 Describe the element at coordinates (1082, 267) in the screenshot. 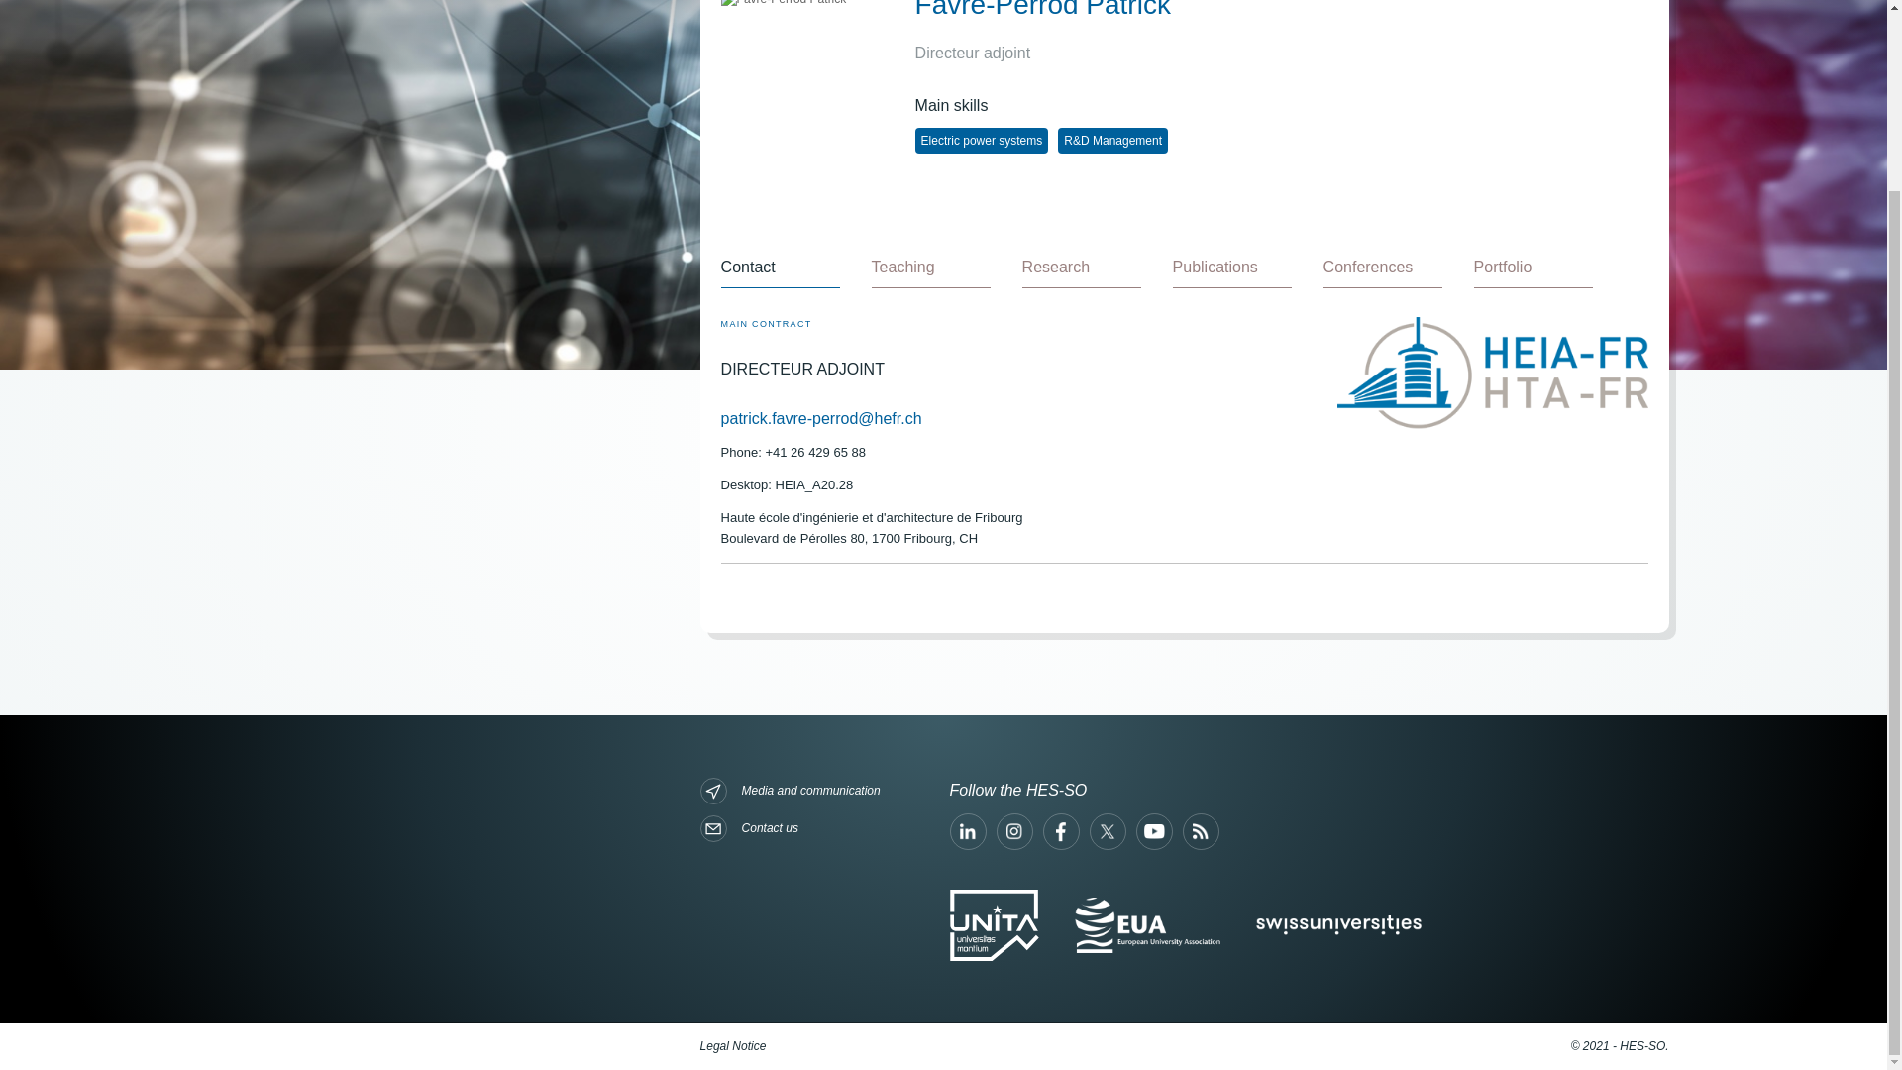

I see `Research` at that location.